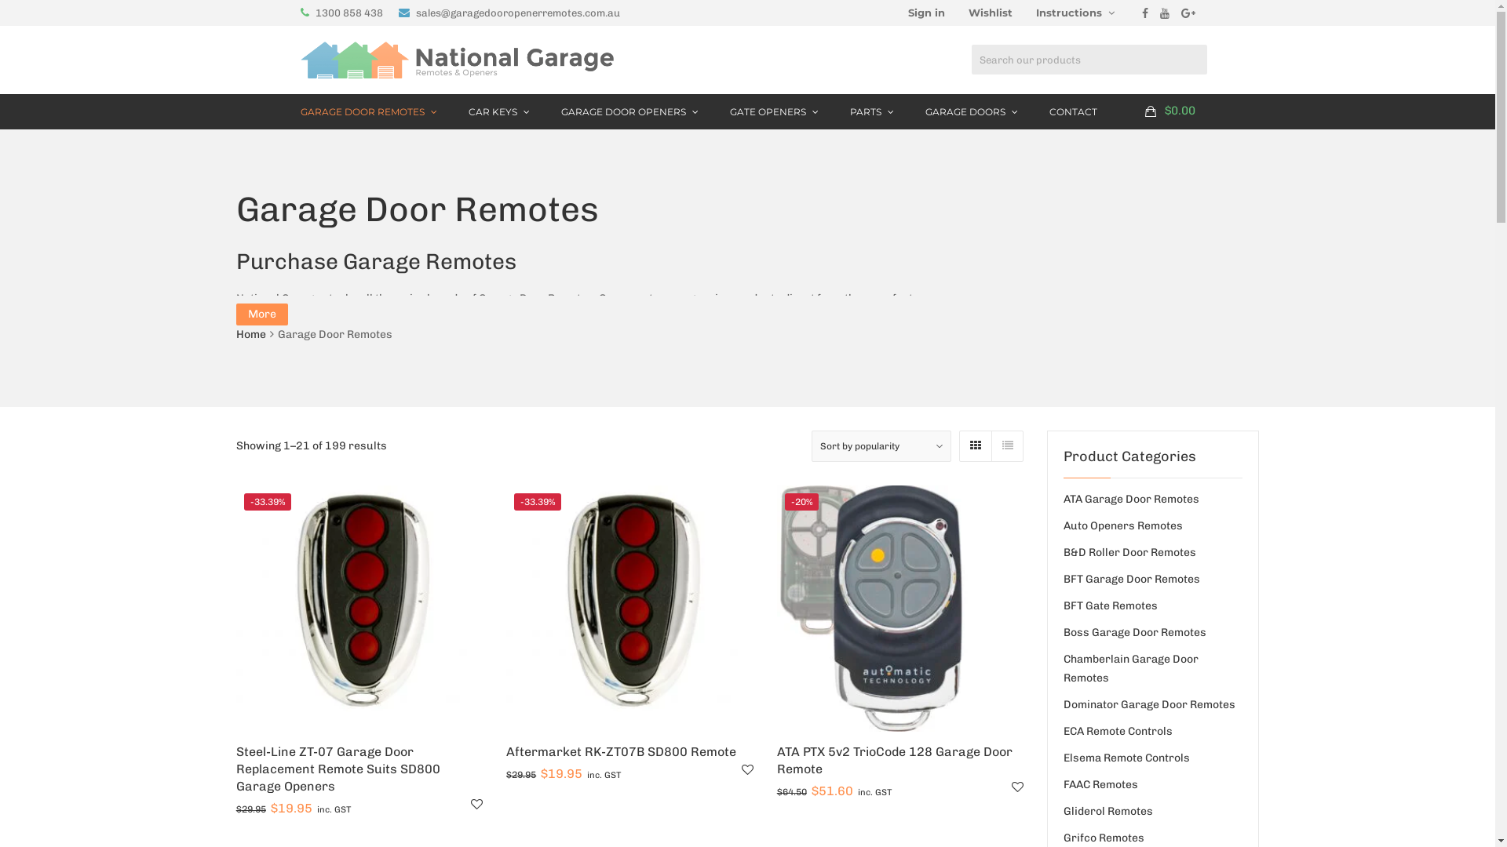 The width and height of the screenshot is (1507, 847). What do you see at coordinates (871, 111) in the screenshot?
I see `PARTS` at bounding box center [871, 111].